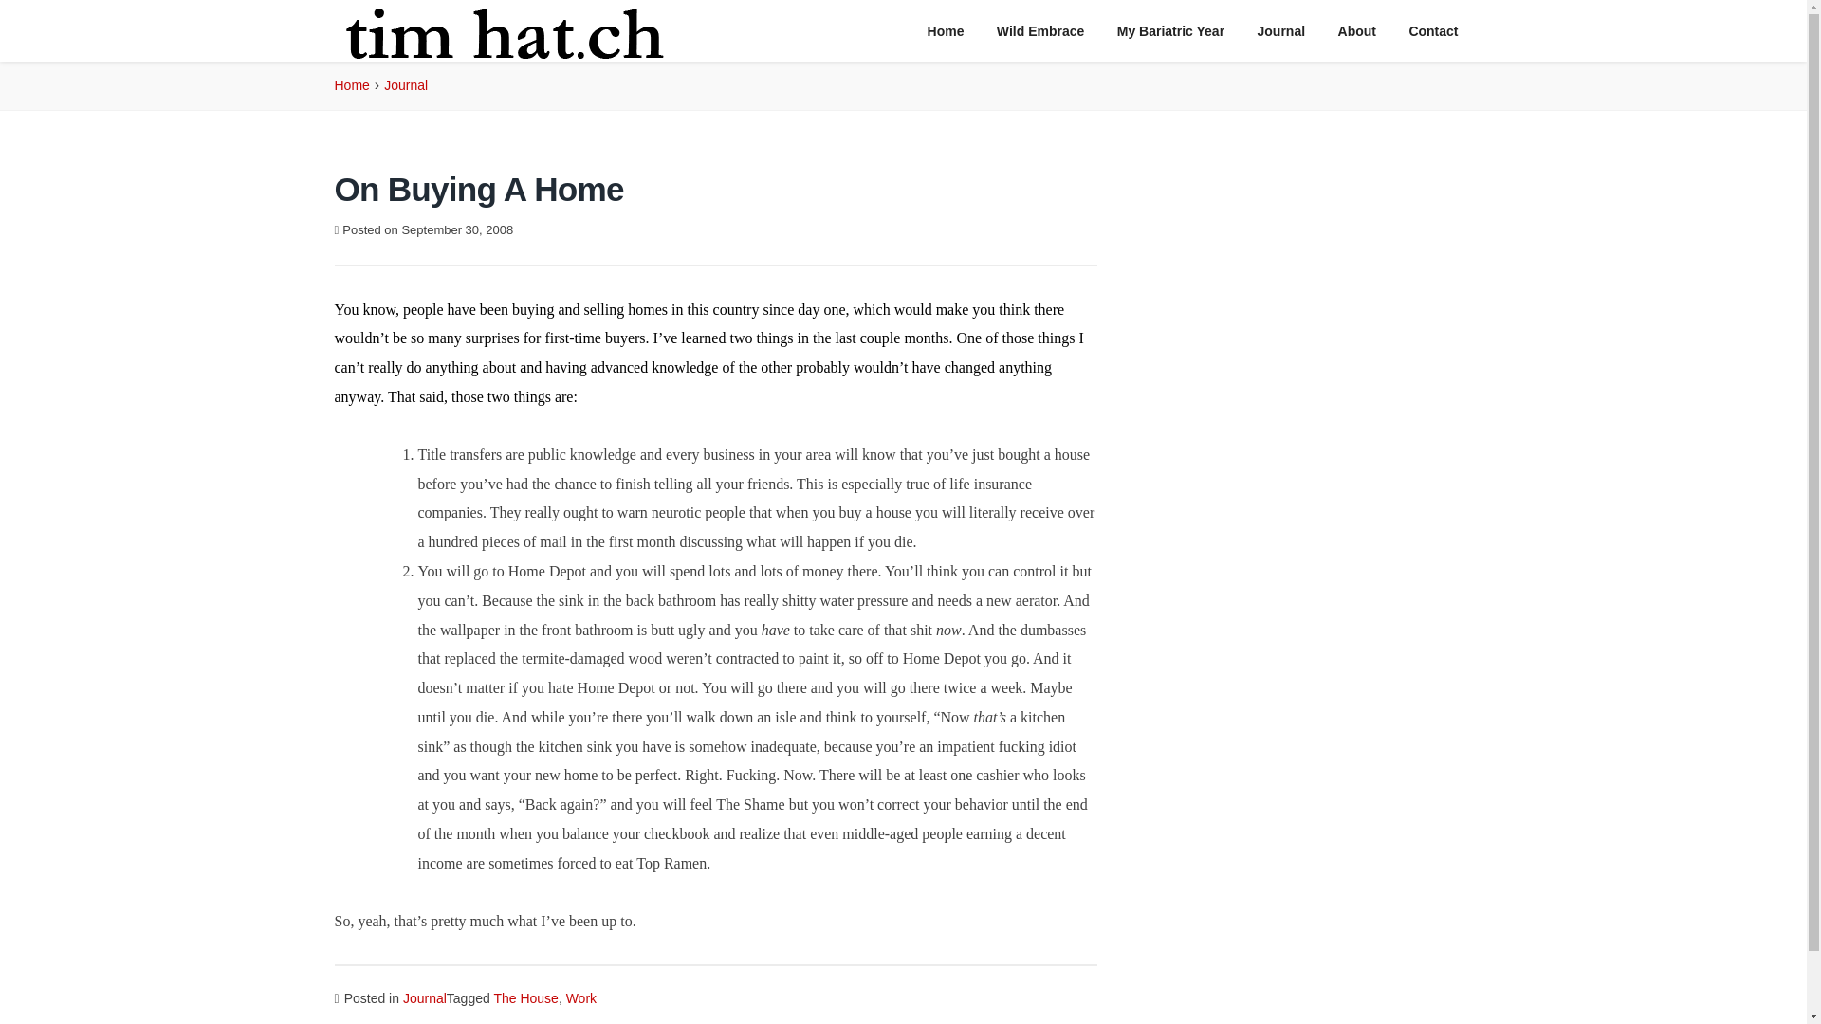  Describe the element at coordinates (947, 31) in the screenshot. I see `Home` at that location.